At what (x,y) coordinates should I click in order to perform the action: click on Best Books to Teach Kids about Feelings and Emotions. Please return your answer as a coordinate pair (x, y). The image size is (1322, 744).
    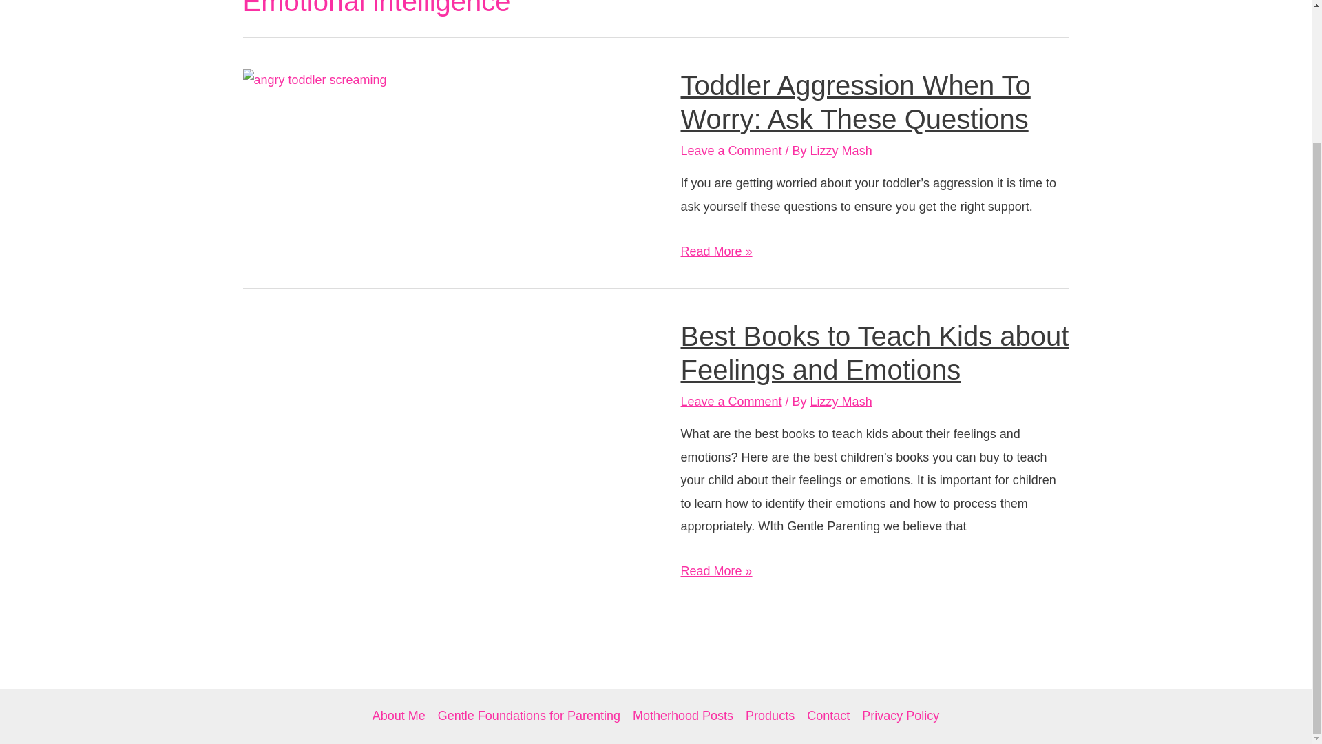
    Looking at the image, I should click on (874, 353).